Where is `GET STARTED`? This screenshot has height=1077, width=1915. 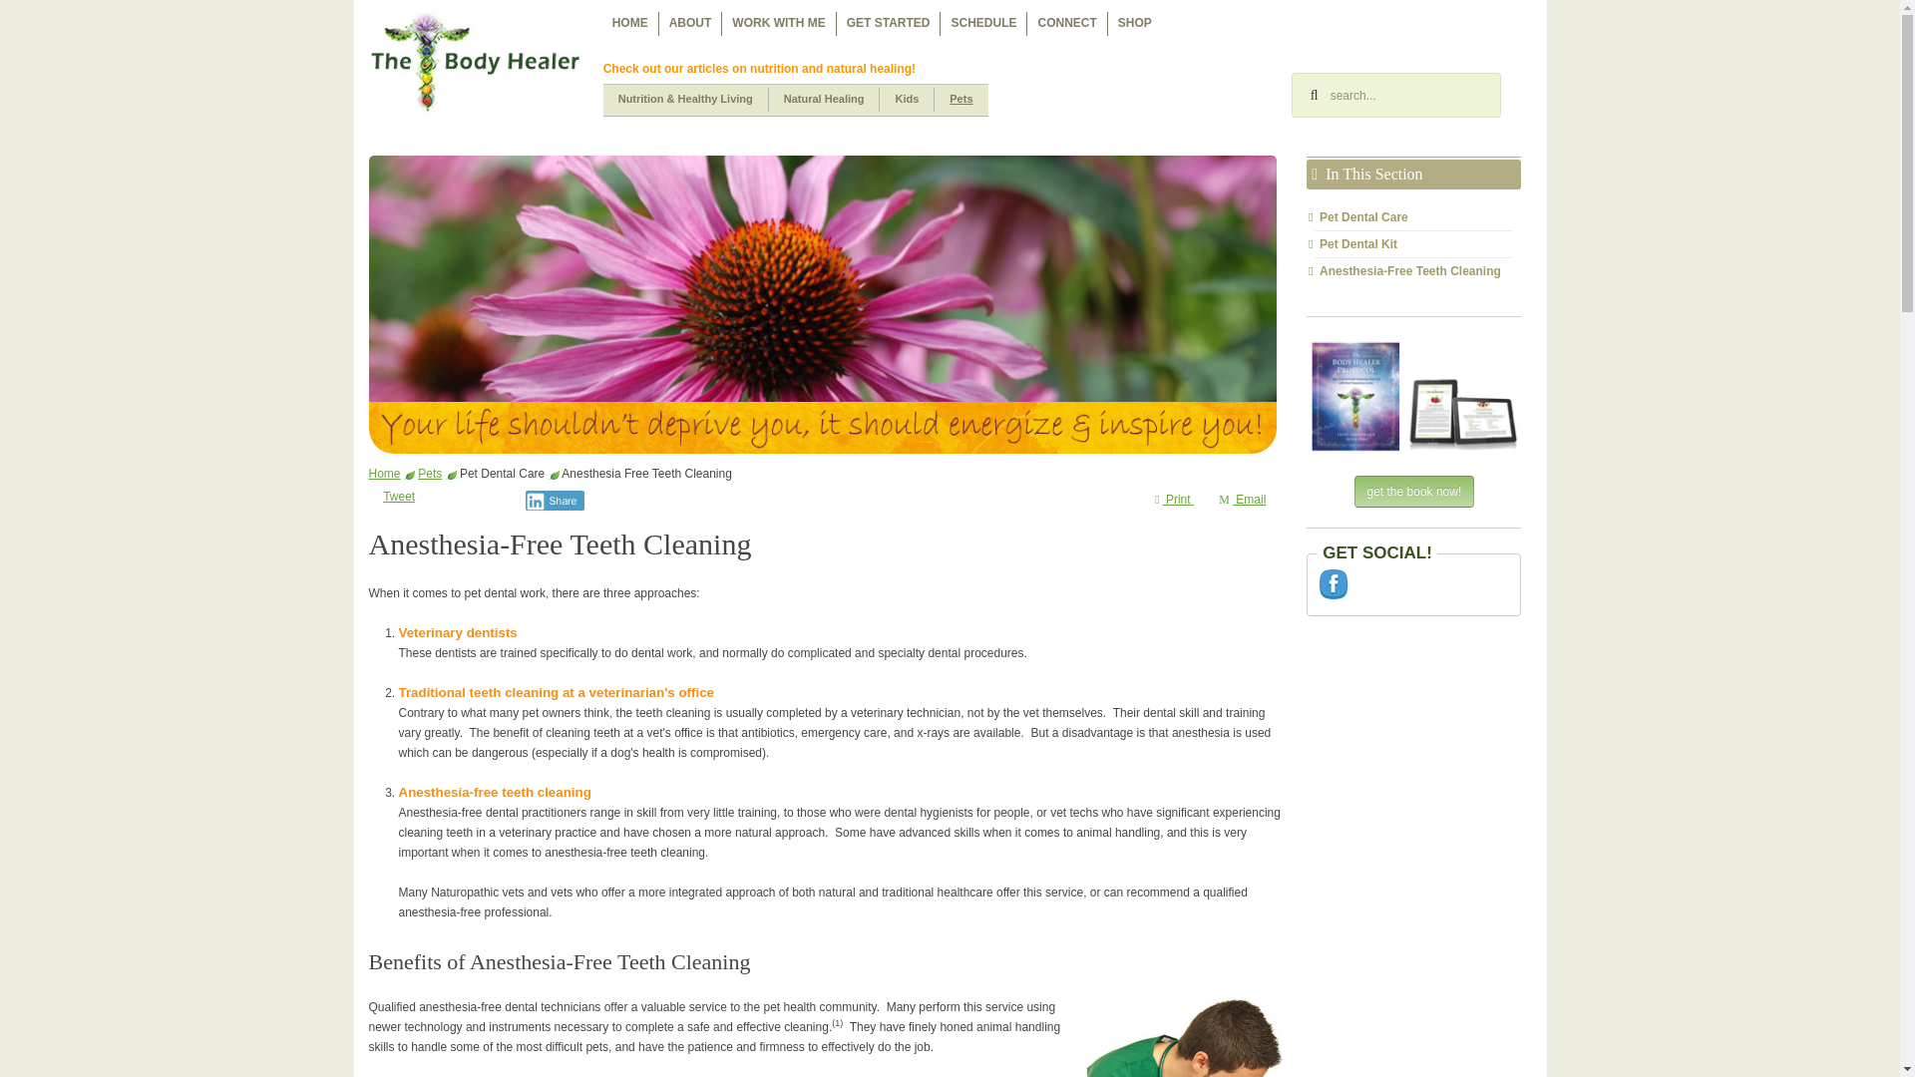 GET STARTED is located at coordinates (888, 22).